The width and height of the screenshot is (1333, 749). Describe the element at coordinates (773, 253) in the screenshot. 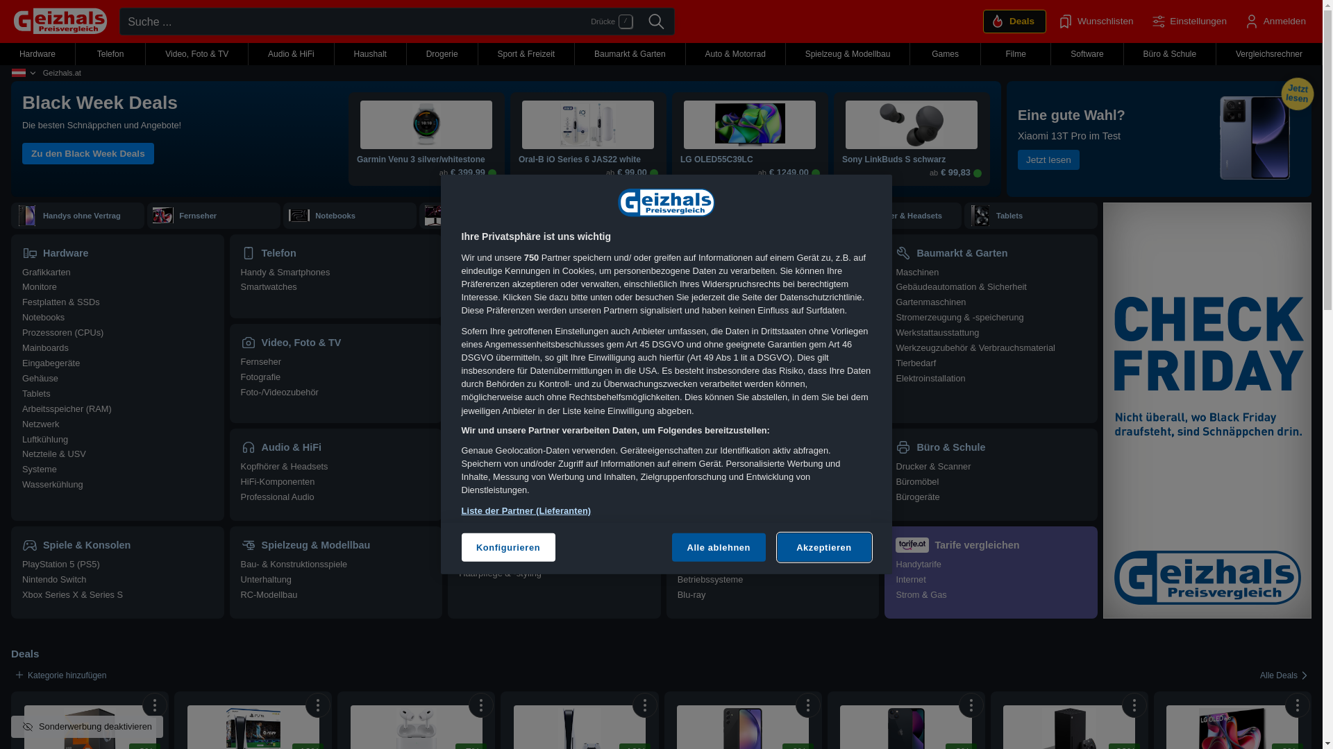

I see `Sport & Freizeit` at that location.